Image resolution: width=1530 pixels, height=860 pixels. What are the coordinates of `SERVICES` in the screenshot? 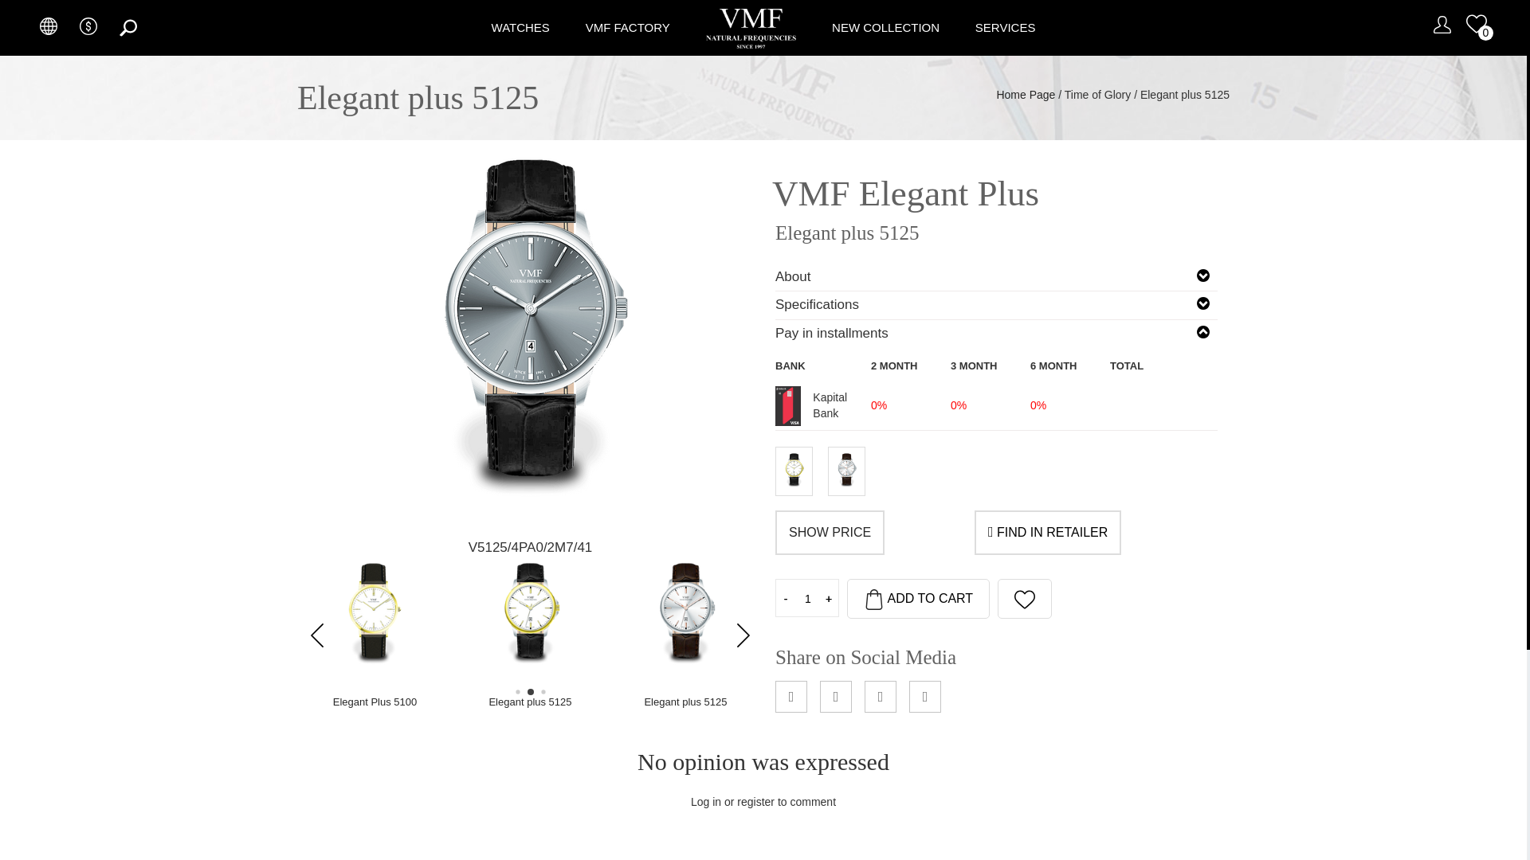 It's located at (1006, 27).